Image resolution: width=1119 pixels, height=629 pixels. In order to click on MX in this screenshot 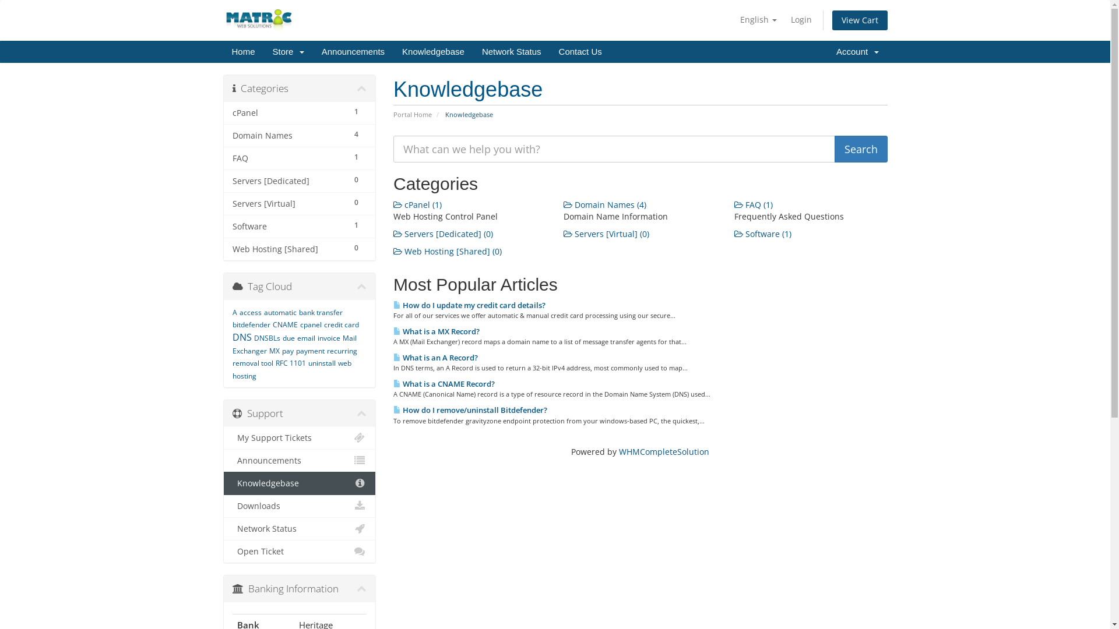, I will do `click(275, 351)`.